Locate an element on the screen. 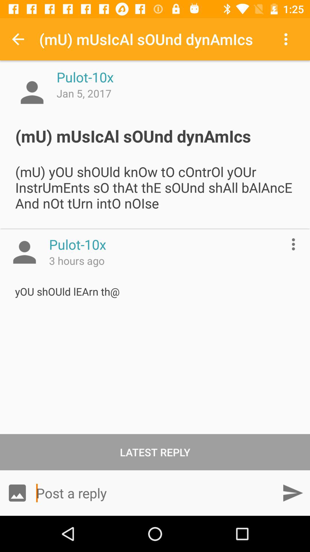  launch app next to mu musical sound item is located at coordinates (18, 39).